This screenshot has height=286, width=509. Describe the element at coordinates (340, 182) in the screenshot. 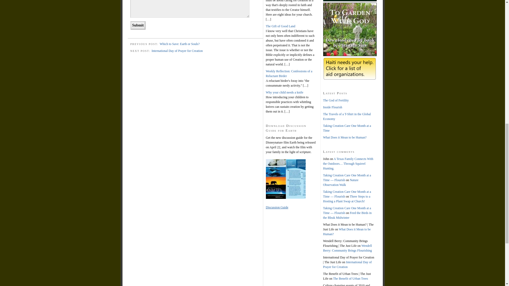

I see `Nature Observation Walk` at that location.